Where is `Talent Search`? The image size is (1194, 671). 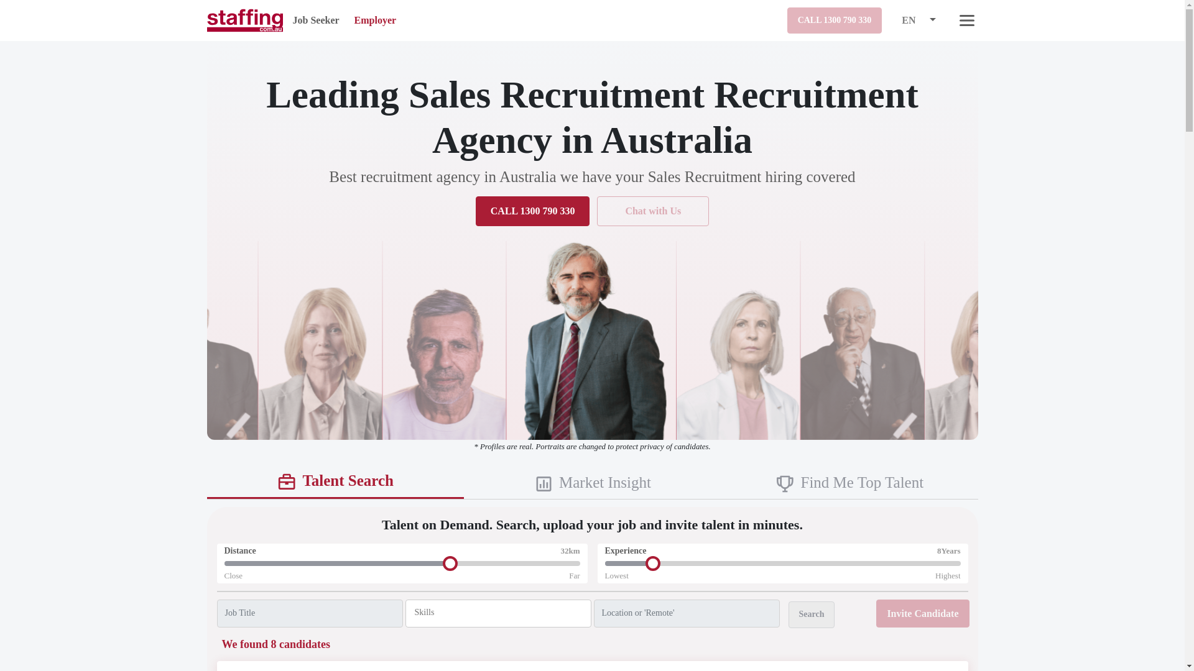
Talent Search is located at coordinates (335, 482).